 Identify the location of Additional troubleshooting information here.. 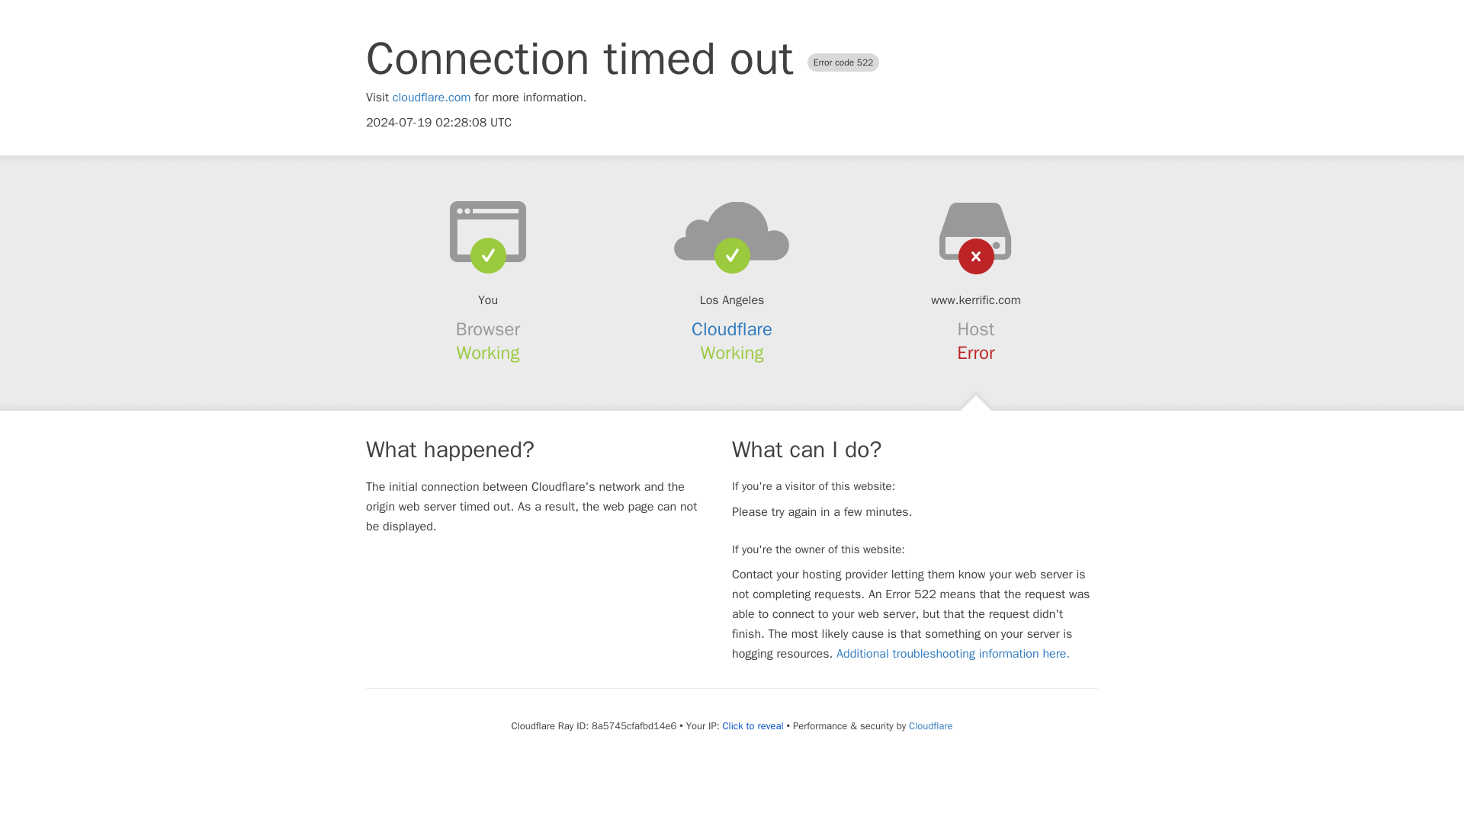
(953, 654).